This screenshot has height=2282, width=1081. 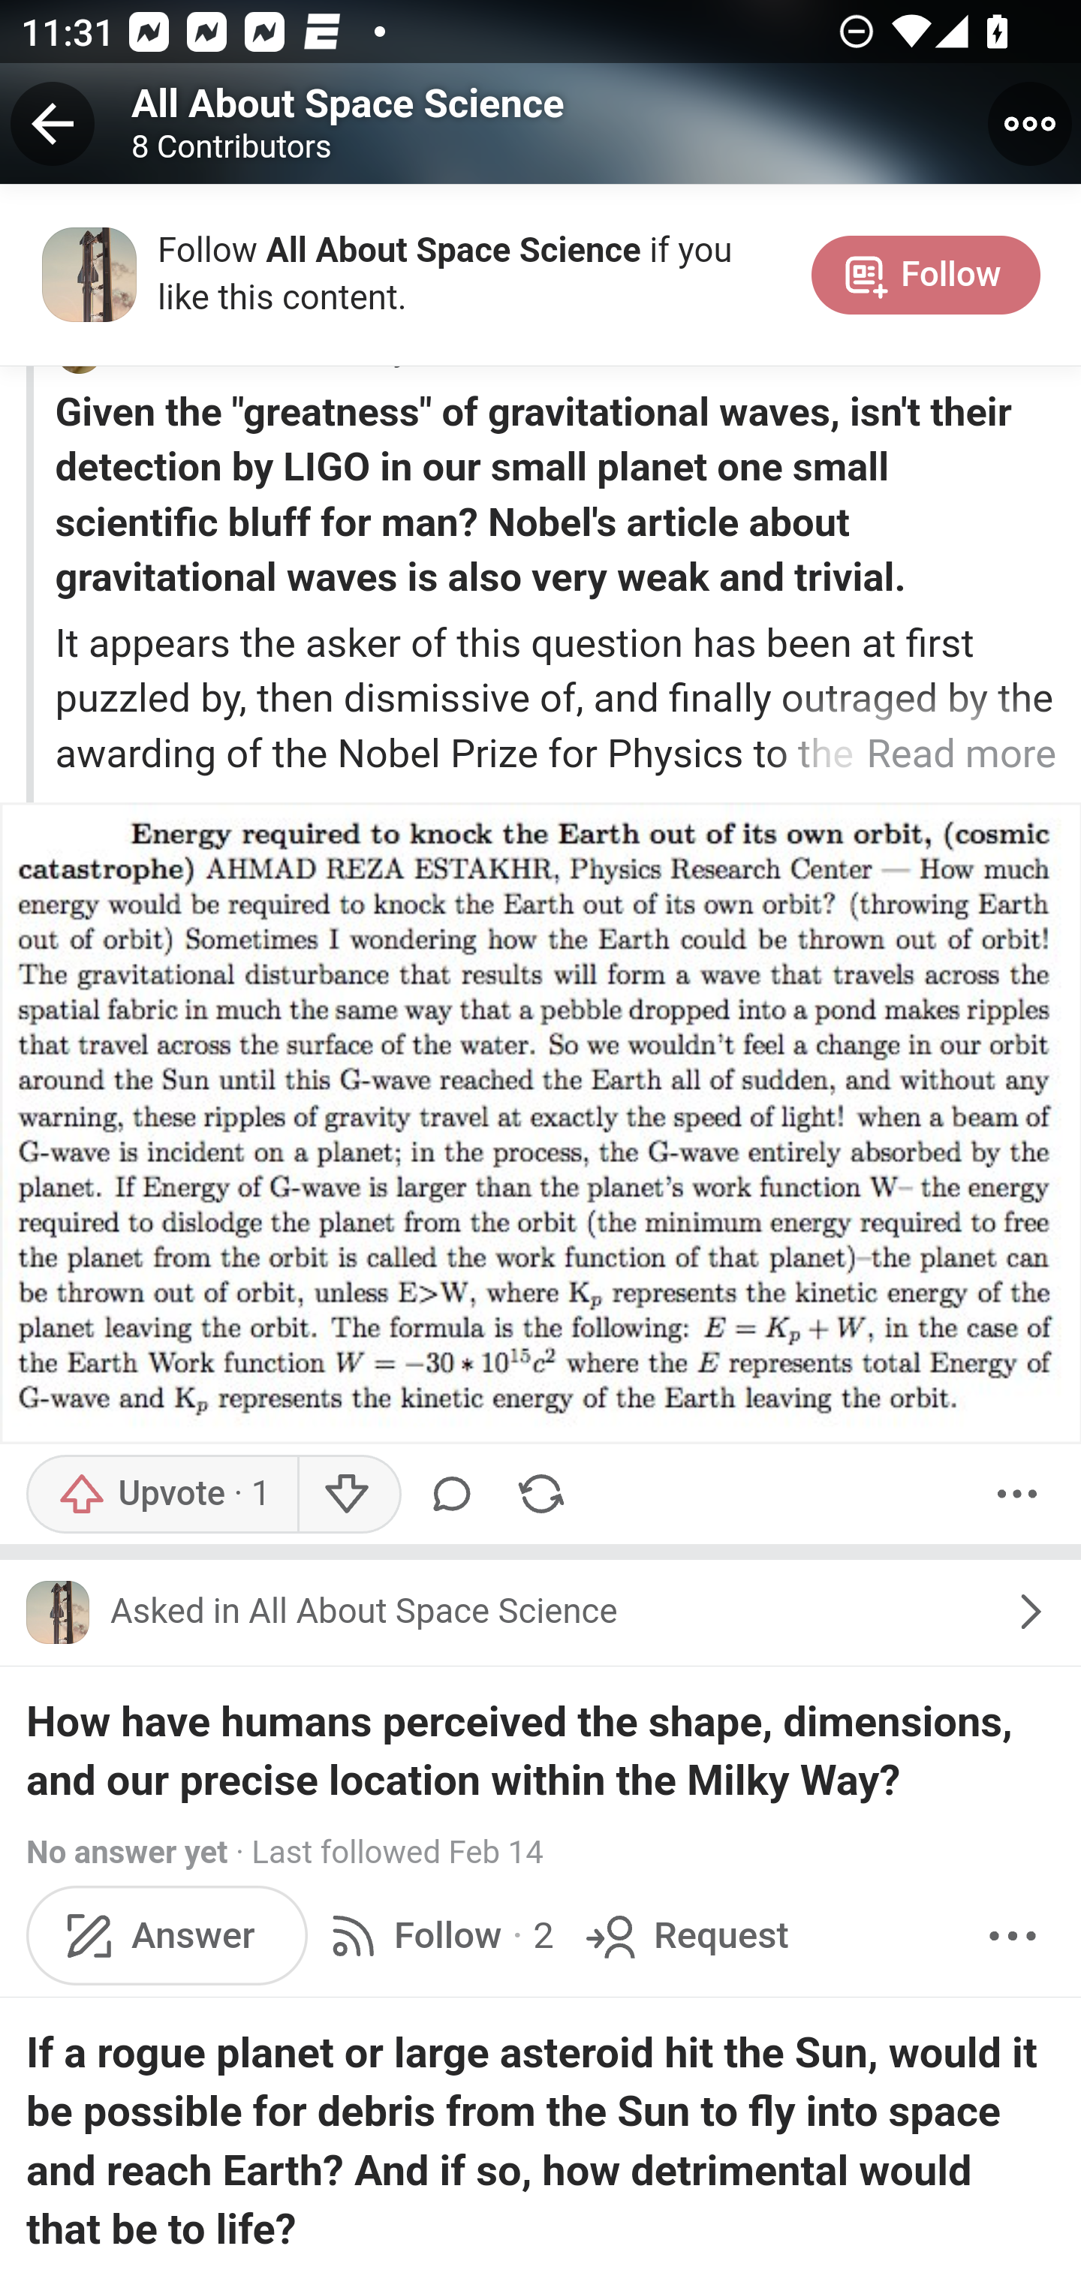 I want to click on Request, so click(x=684, y=1934).